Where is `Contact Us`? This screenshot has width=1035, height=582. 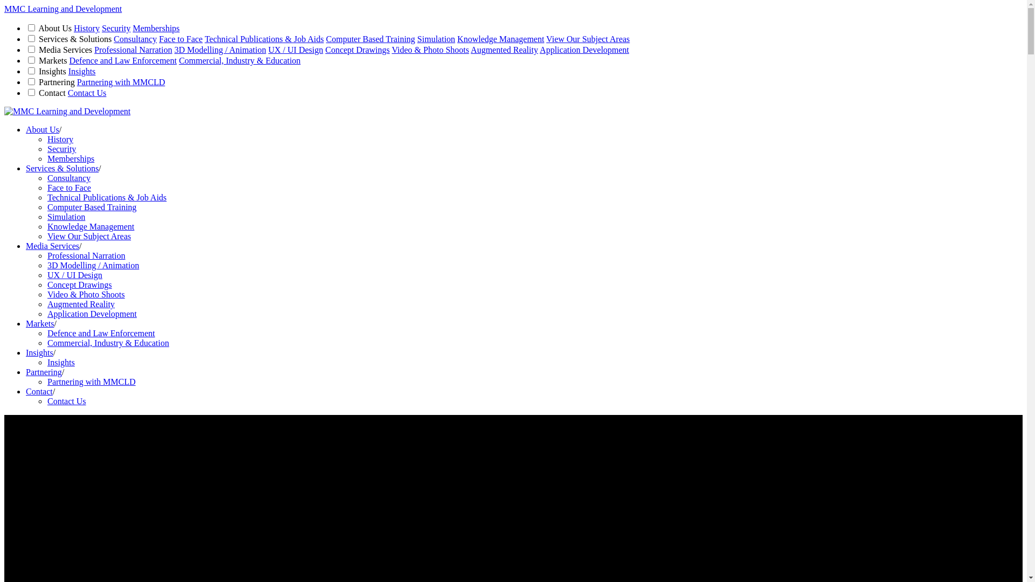
Contact Us is located at coordinates (67, 401).